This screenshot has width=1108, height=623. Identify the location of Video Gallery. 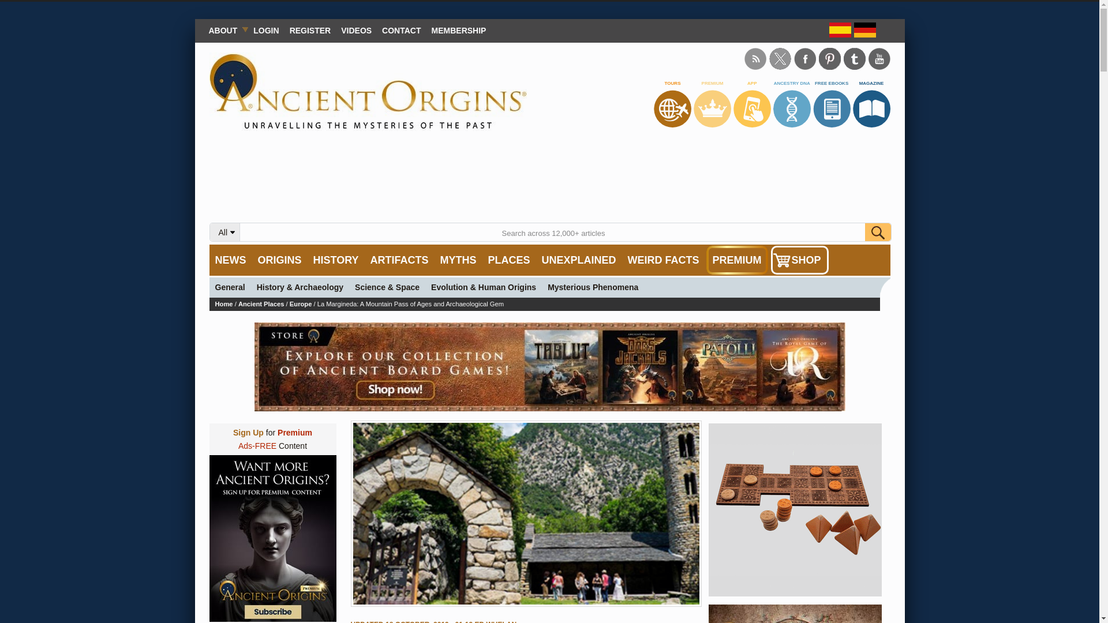
(355, 30).